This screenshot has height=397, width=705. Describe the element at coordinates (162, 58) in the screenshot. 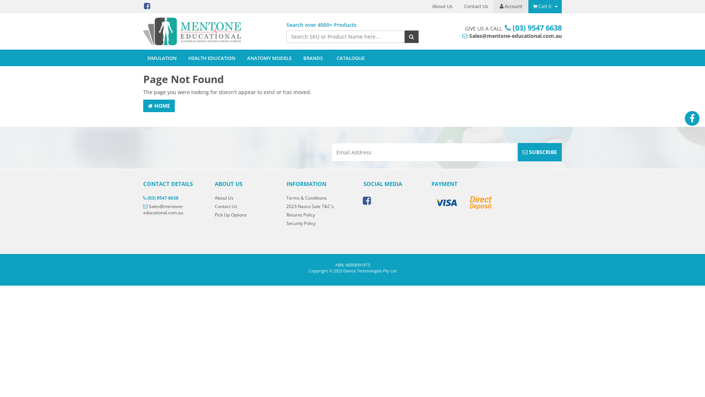

I see `SIMULATION` at that location.